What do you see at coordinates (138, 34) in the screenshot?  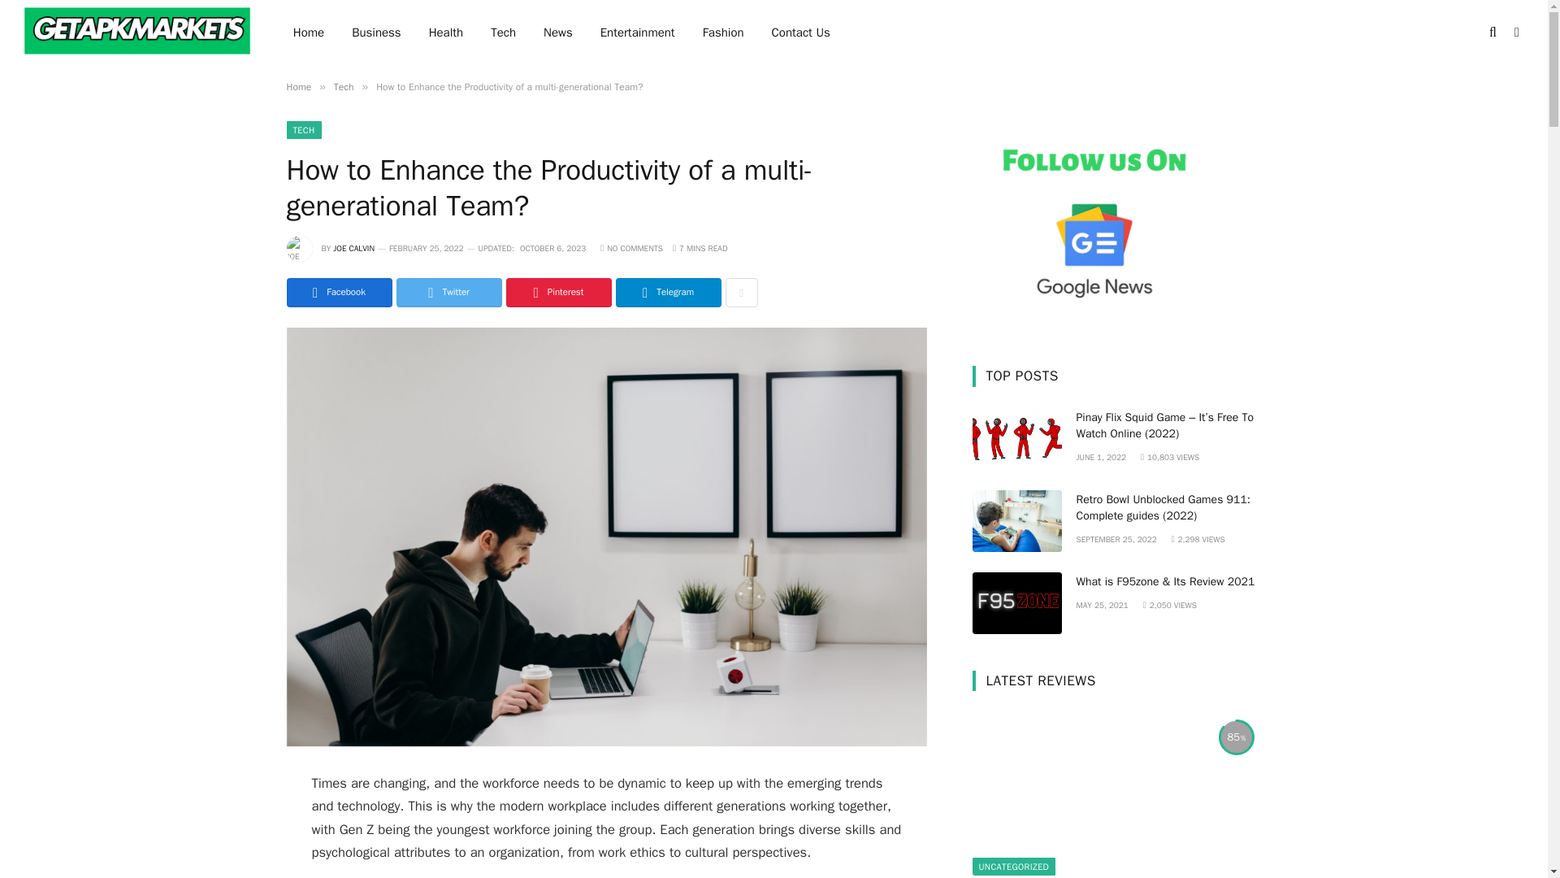 I see `Getapkmarkets` at bounding box center [138, 34].